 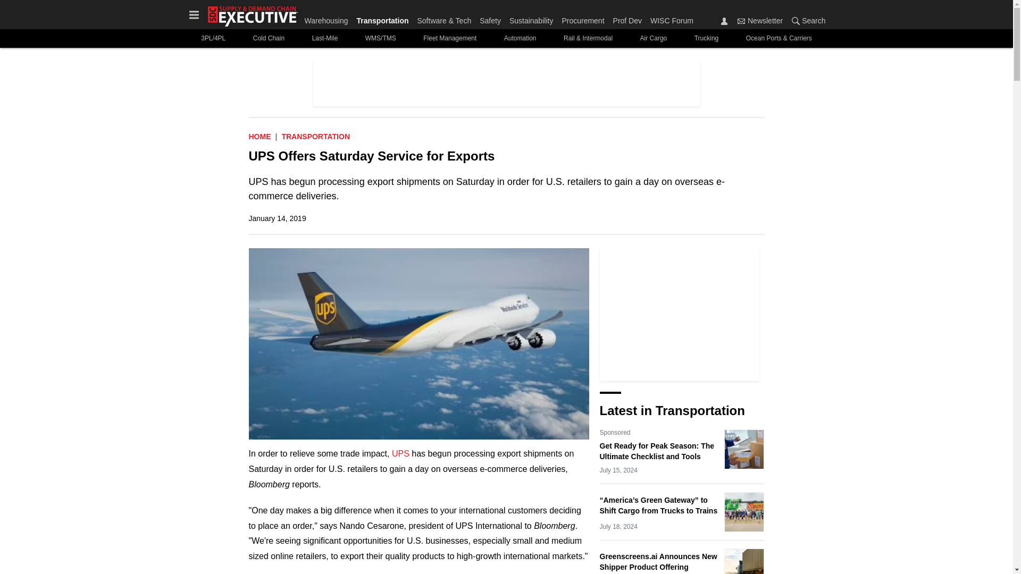 What do you see at coordinates (382, 18) in the screenshot?
I see `Transportation` at bounding box center [382, 18].